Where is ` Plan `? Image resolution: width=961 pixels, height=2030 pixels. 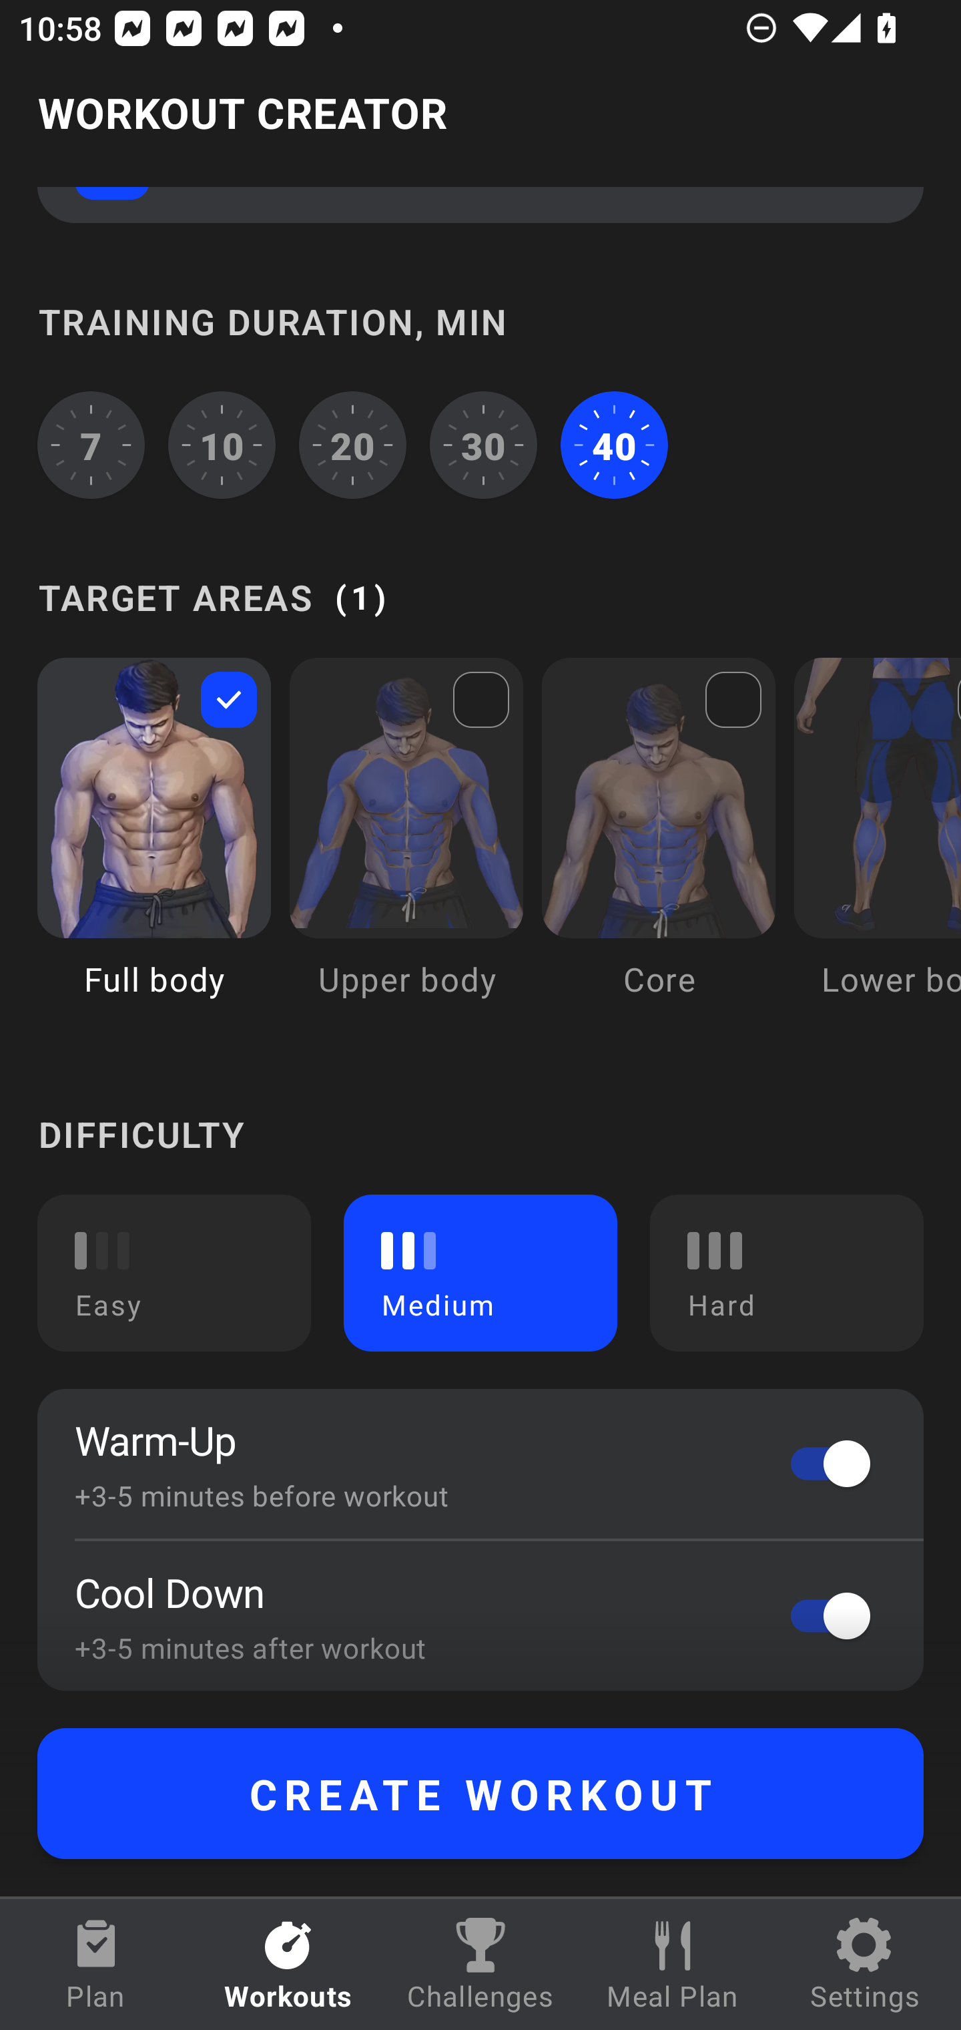
 Plan  is located at coordinates (96, 1965).